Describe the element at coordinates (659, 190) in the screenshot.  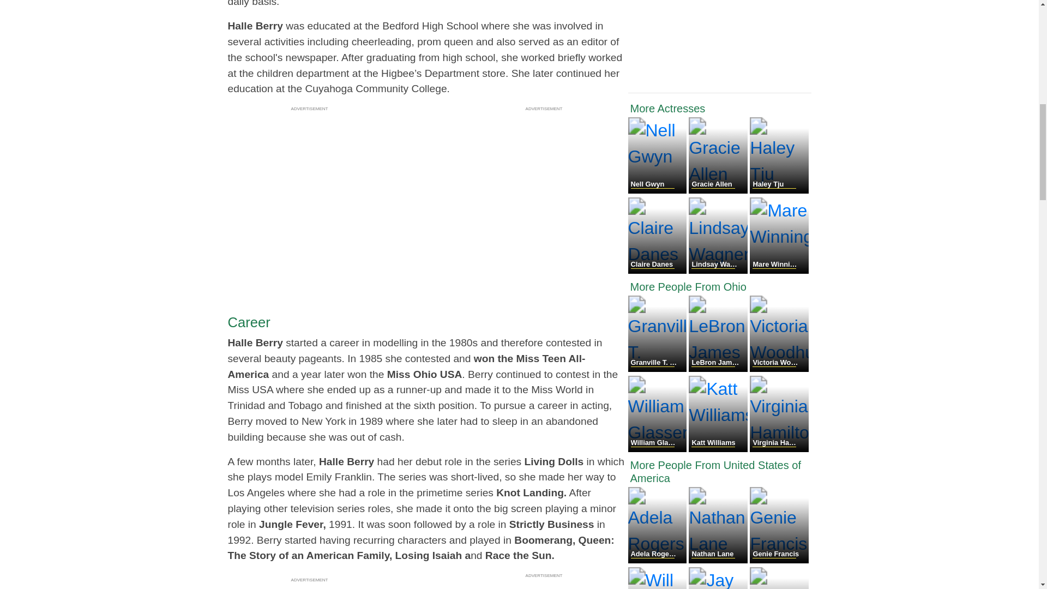
I see `Nell Gwyn` at that location.